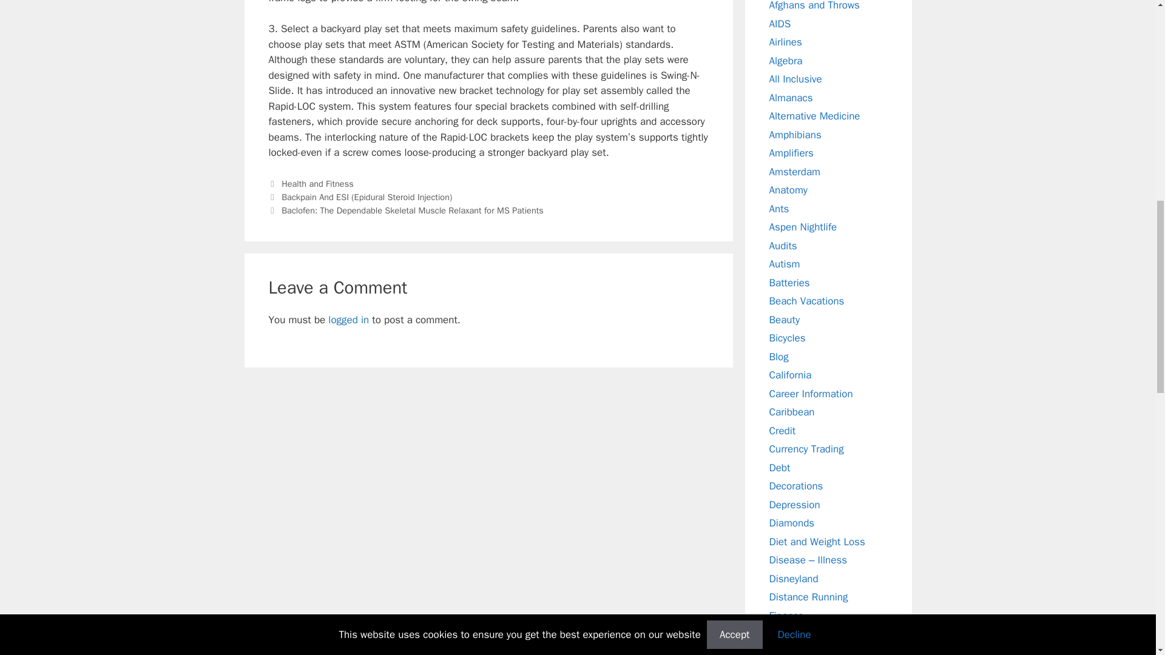  What do you see at coordinates (789, 283) in the screenshot?
I see `Batteries` at bounding box center [789, 283].